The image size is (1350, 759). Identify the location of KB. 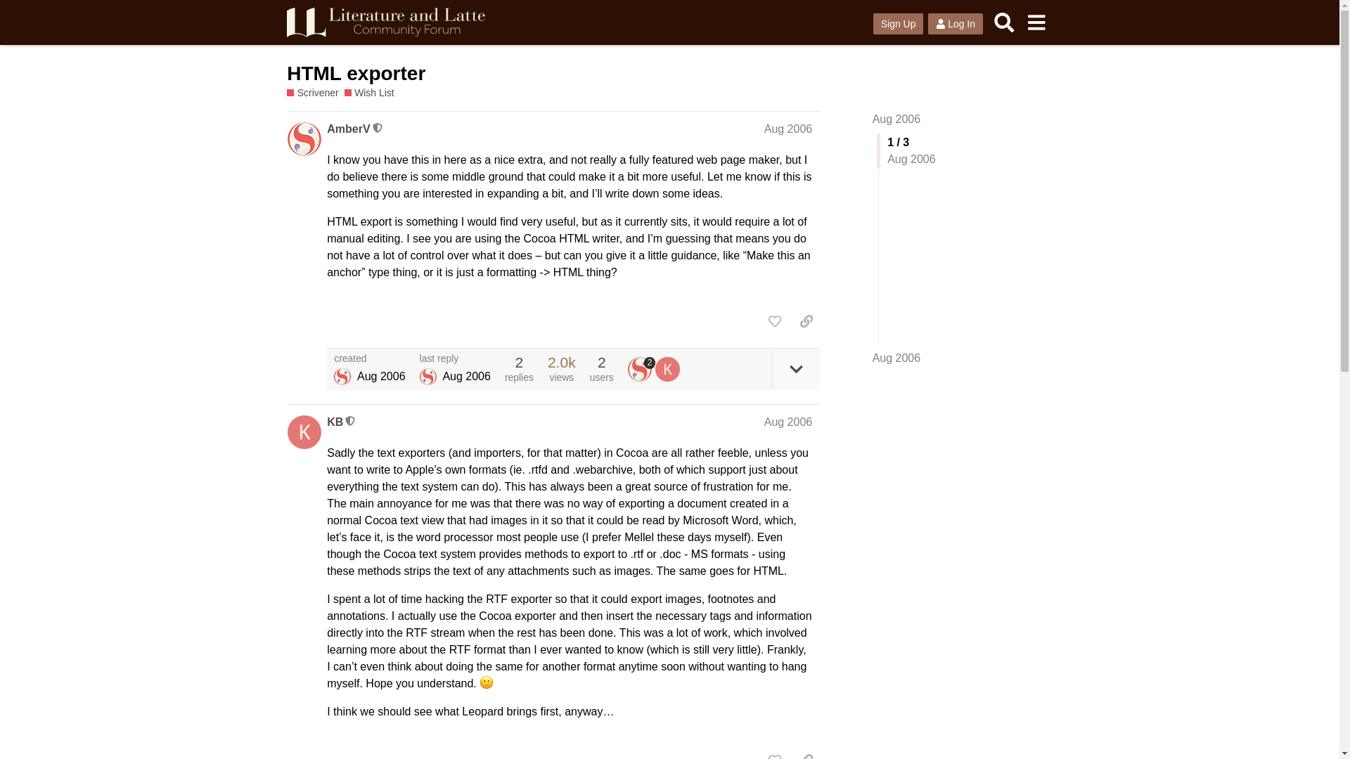
(335, 422).